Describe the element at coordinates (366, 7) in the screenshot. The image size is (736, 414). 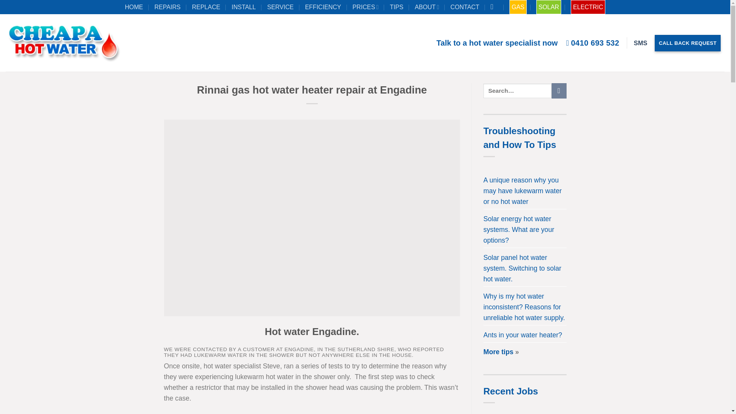
I see `PRICES` at that location.